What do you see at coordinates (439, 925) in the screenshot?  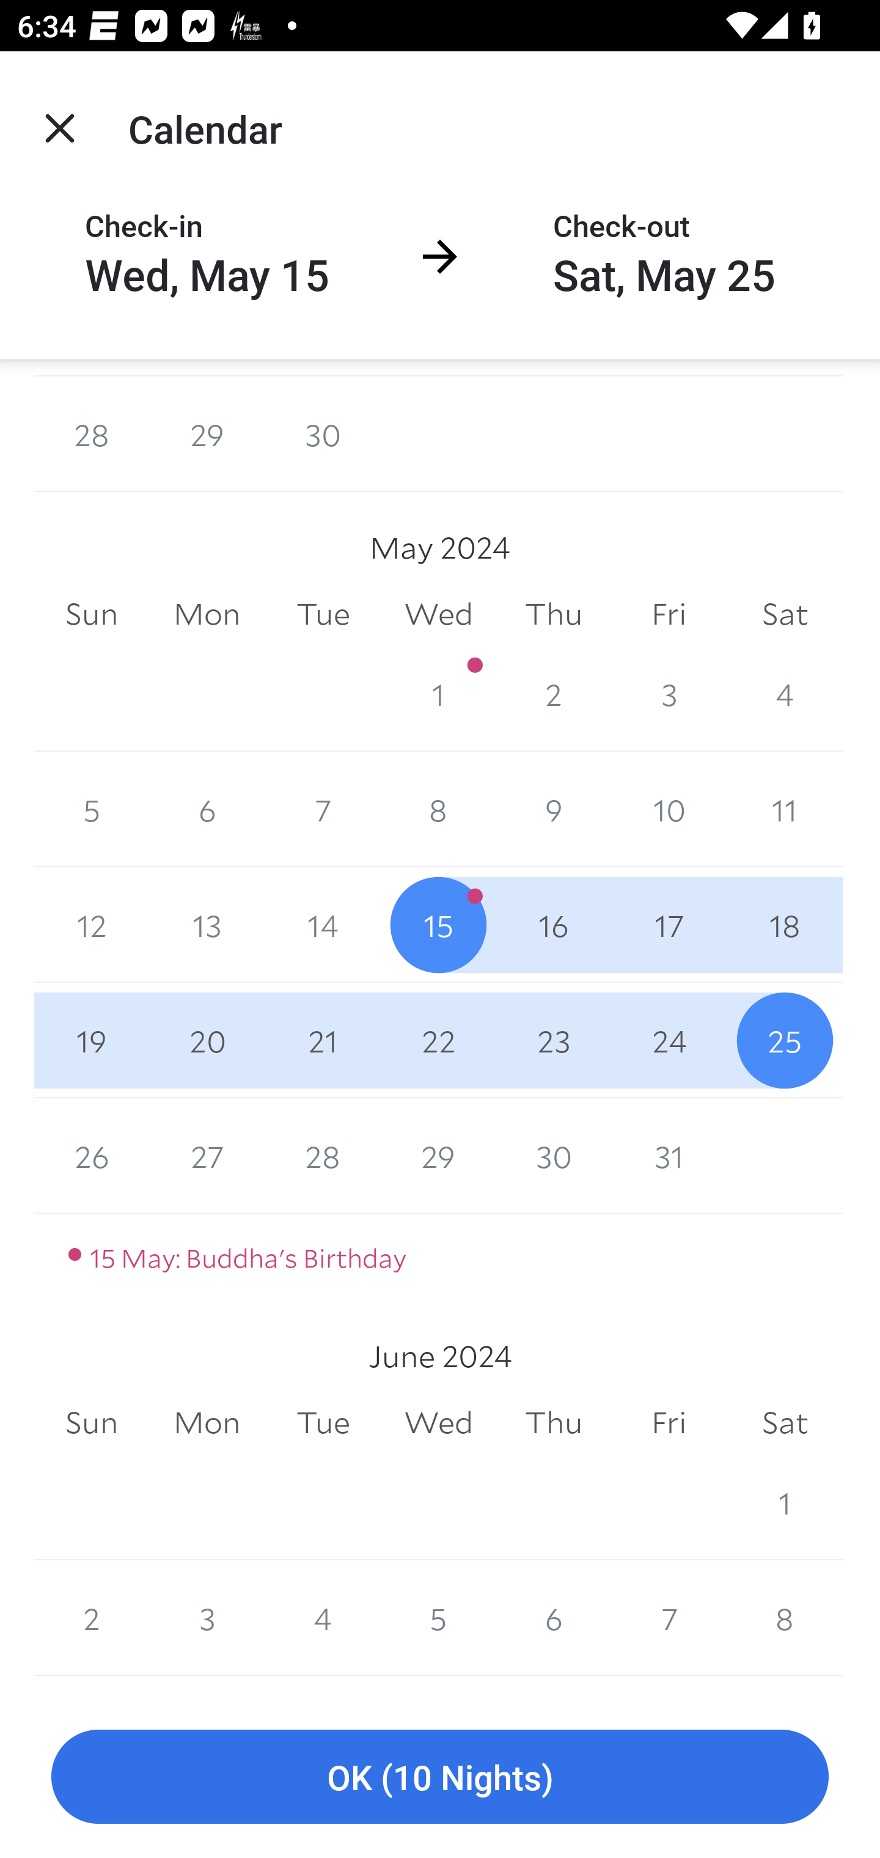 I see `15 15 May 2024` at bounding box center [439, 925].